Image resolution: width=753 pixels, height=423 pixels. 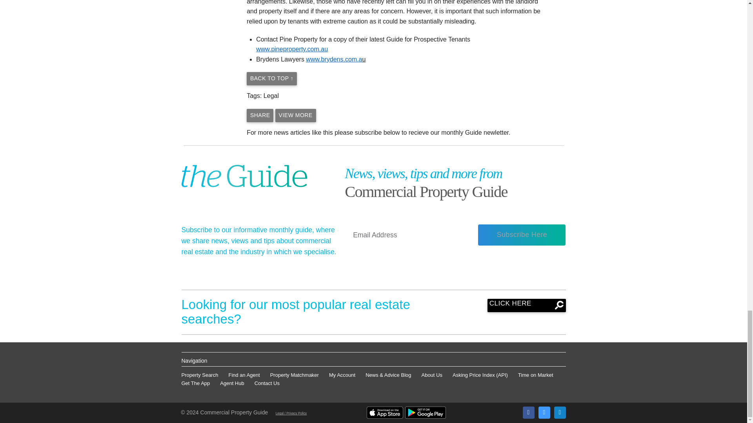 I want to click on VIEW MORE, so click(x=296, y=115).